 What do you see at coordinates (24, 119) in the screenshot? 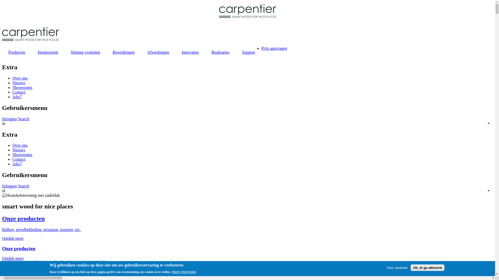
I see `Search` at bounding box center [24, 119].